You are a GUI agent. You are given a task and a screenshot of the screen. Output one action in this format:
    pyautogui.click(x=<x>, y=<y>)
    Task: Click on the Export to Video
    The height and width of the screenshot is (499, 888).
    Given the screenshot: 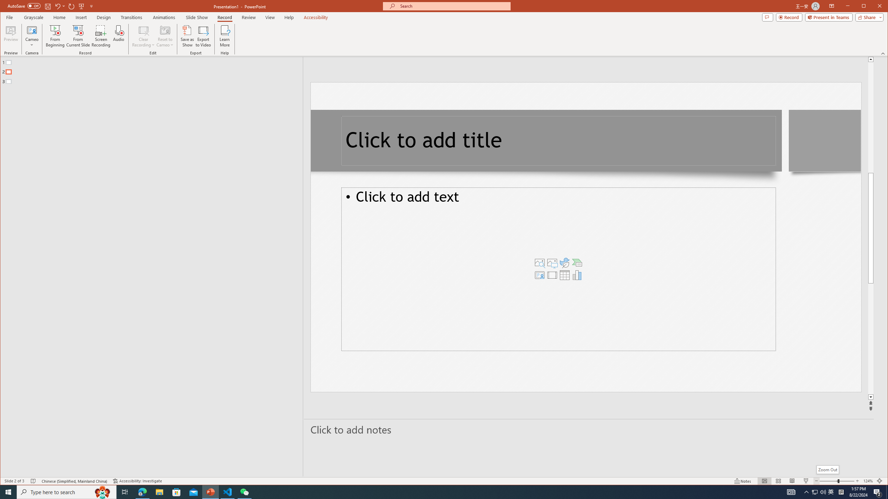 What is the action you would take?
    pyautogui.click(x=204, y=36)
    